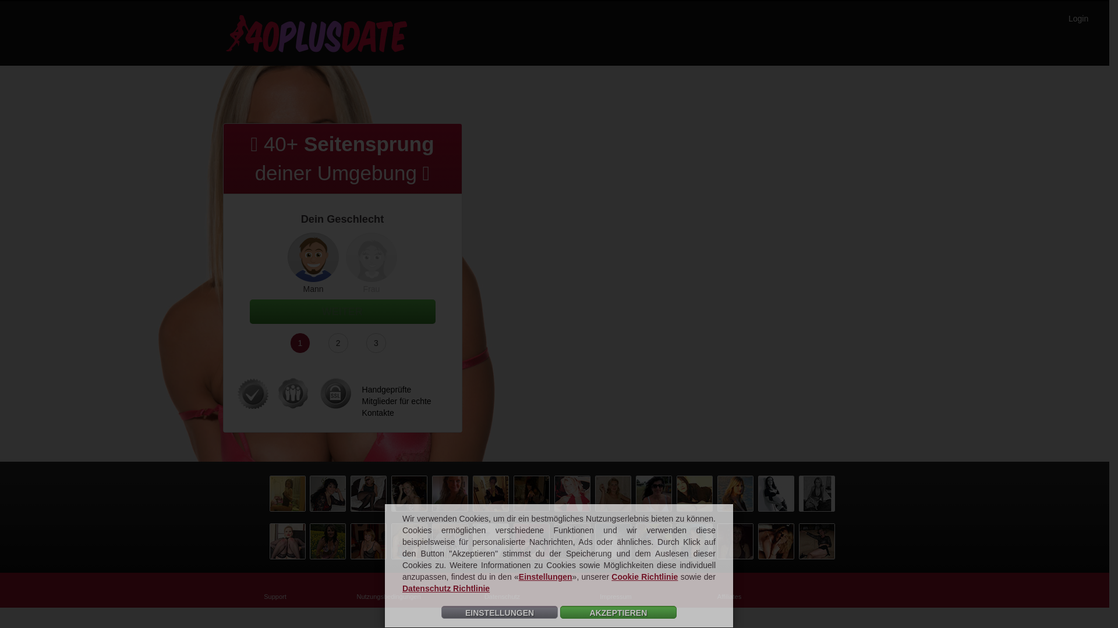  Describe the element at coordinates (546, 577) in the screenshot. I see `Einstellungen` at that location.